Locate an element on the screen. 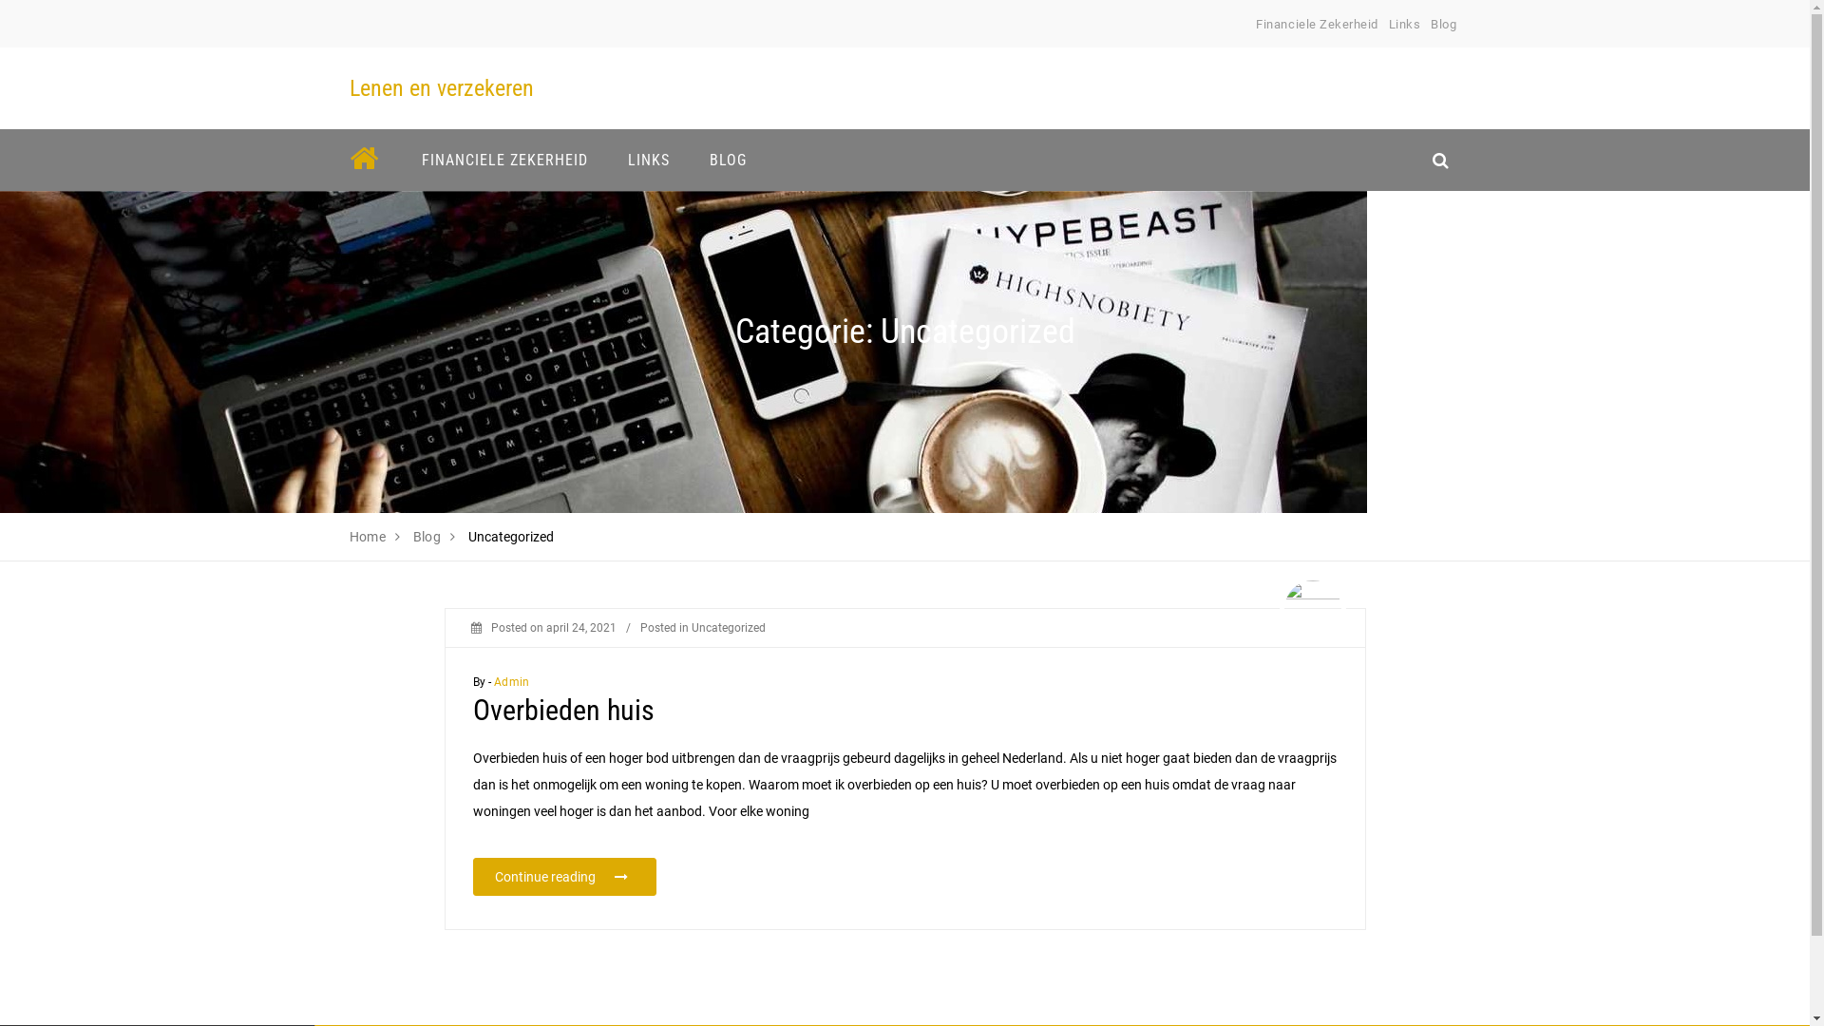 The width and height of the screenshot is (1824, 1026). search_icon is located at coordinates (1440, 160).